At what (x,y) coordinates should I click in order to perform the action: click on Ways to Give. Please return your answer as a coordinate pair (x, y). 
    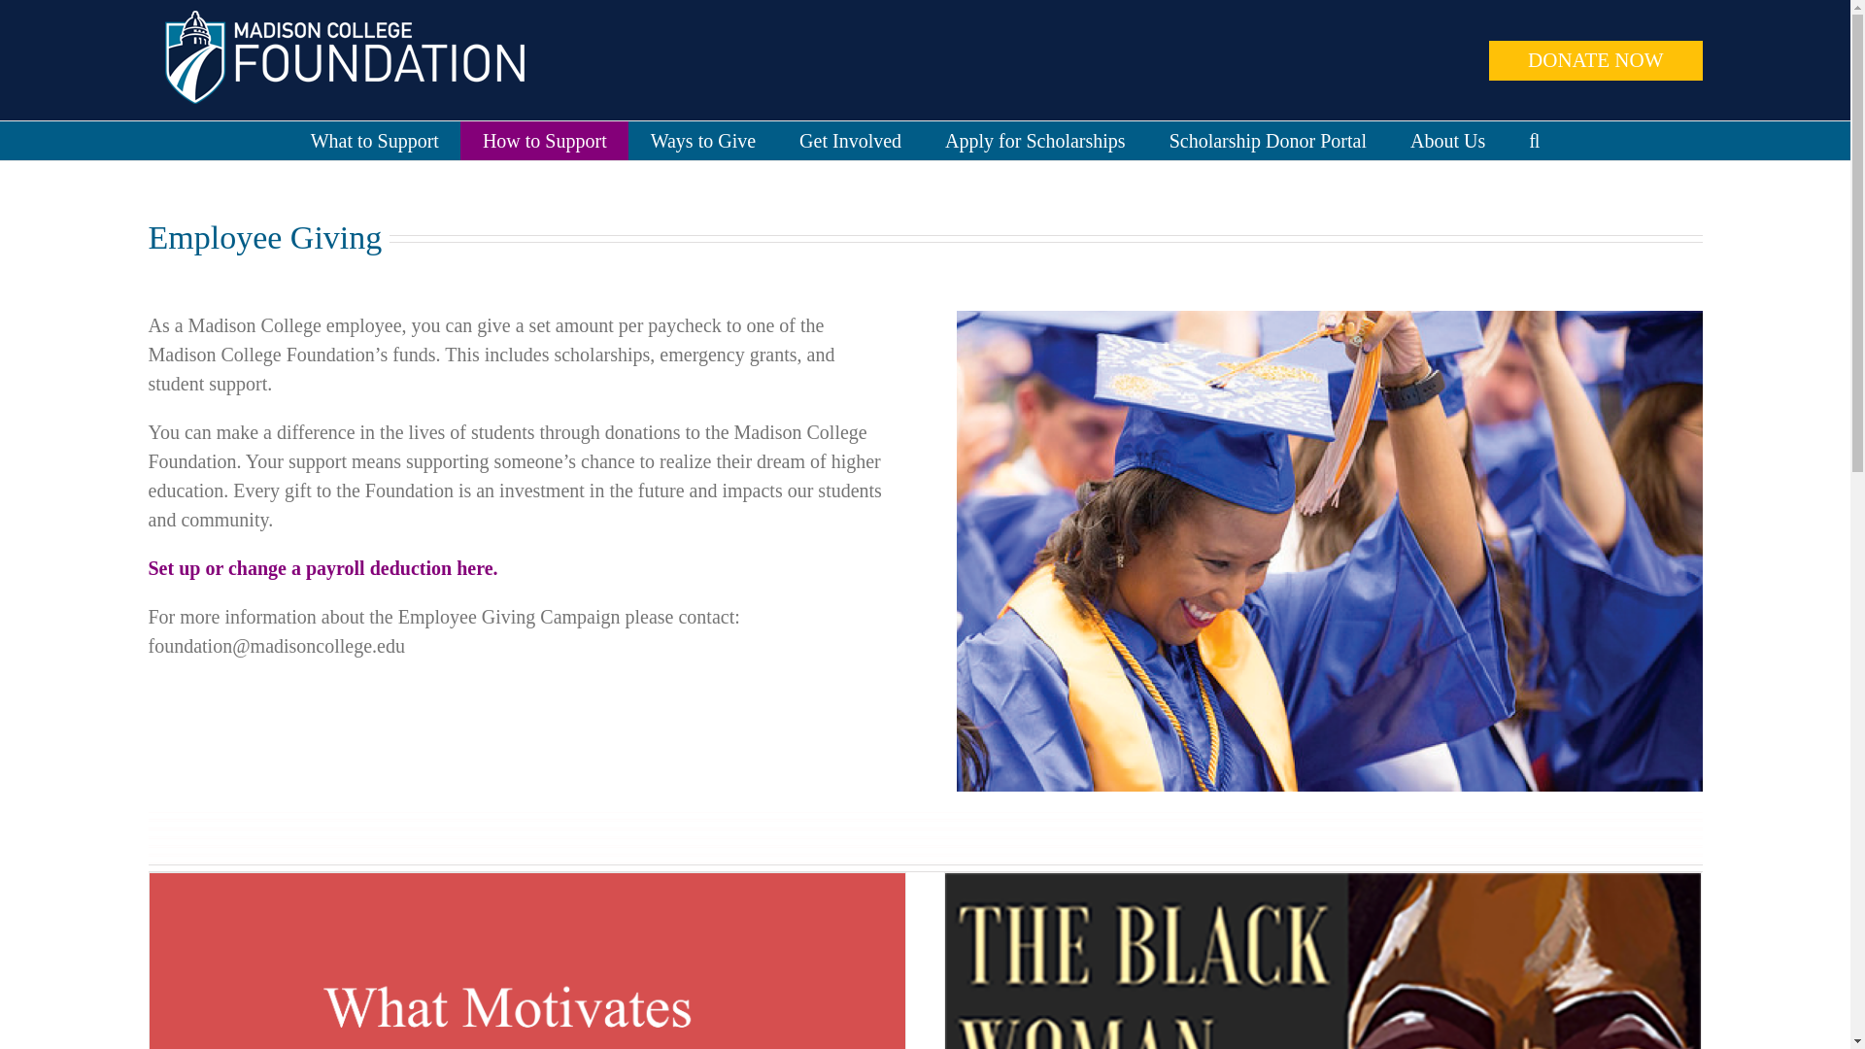
    Looking at the image, I should click on (703, 141).